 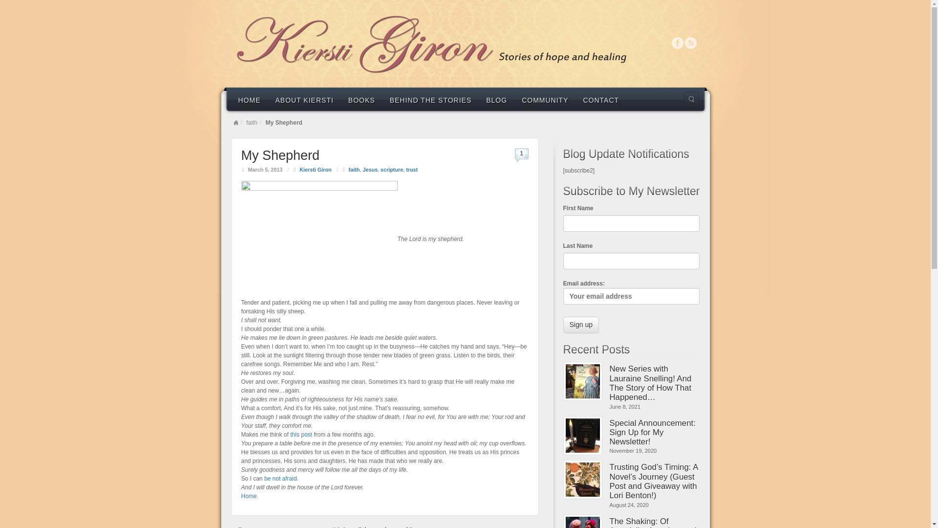 I want to click on faith, so click(x=251, y=123).